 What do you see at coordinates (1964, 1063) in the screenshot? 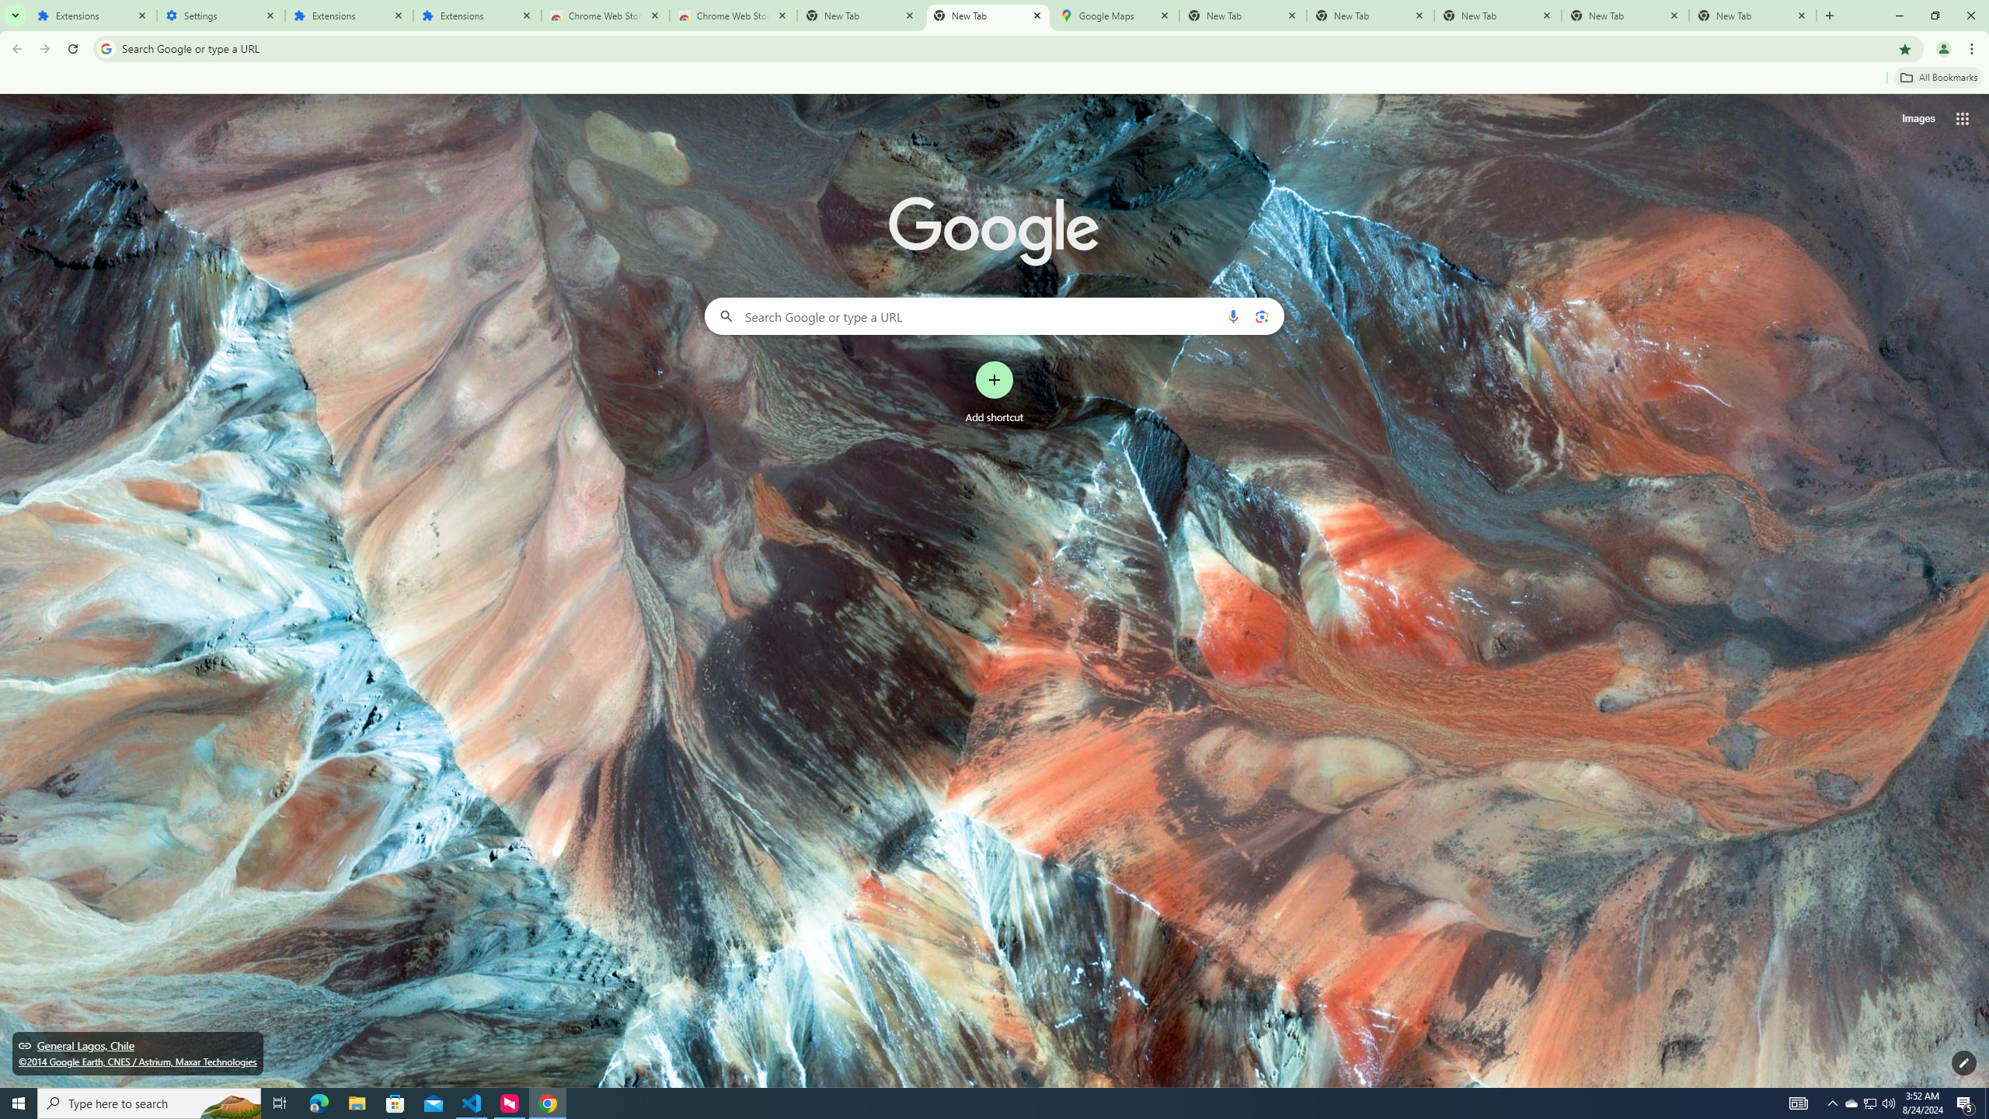
I see `Customize this page` at bounding box center [1964, 1063].